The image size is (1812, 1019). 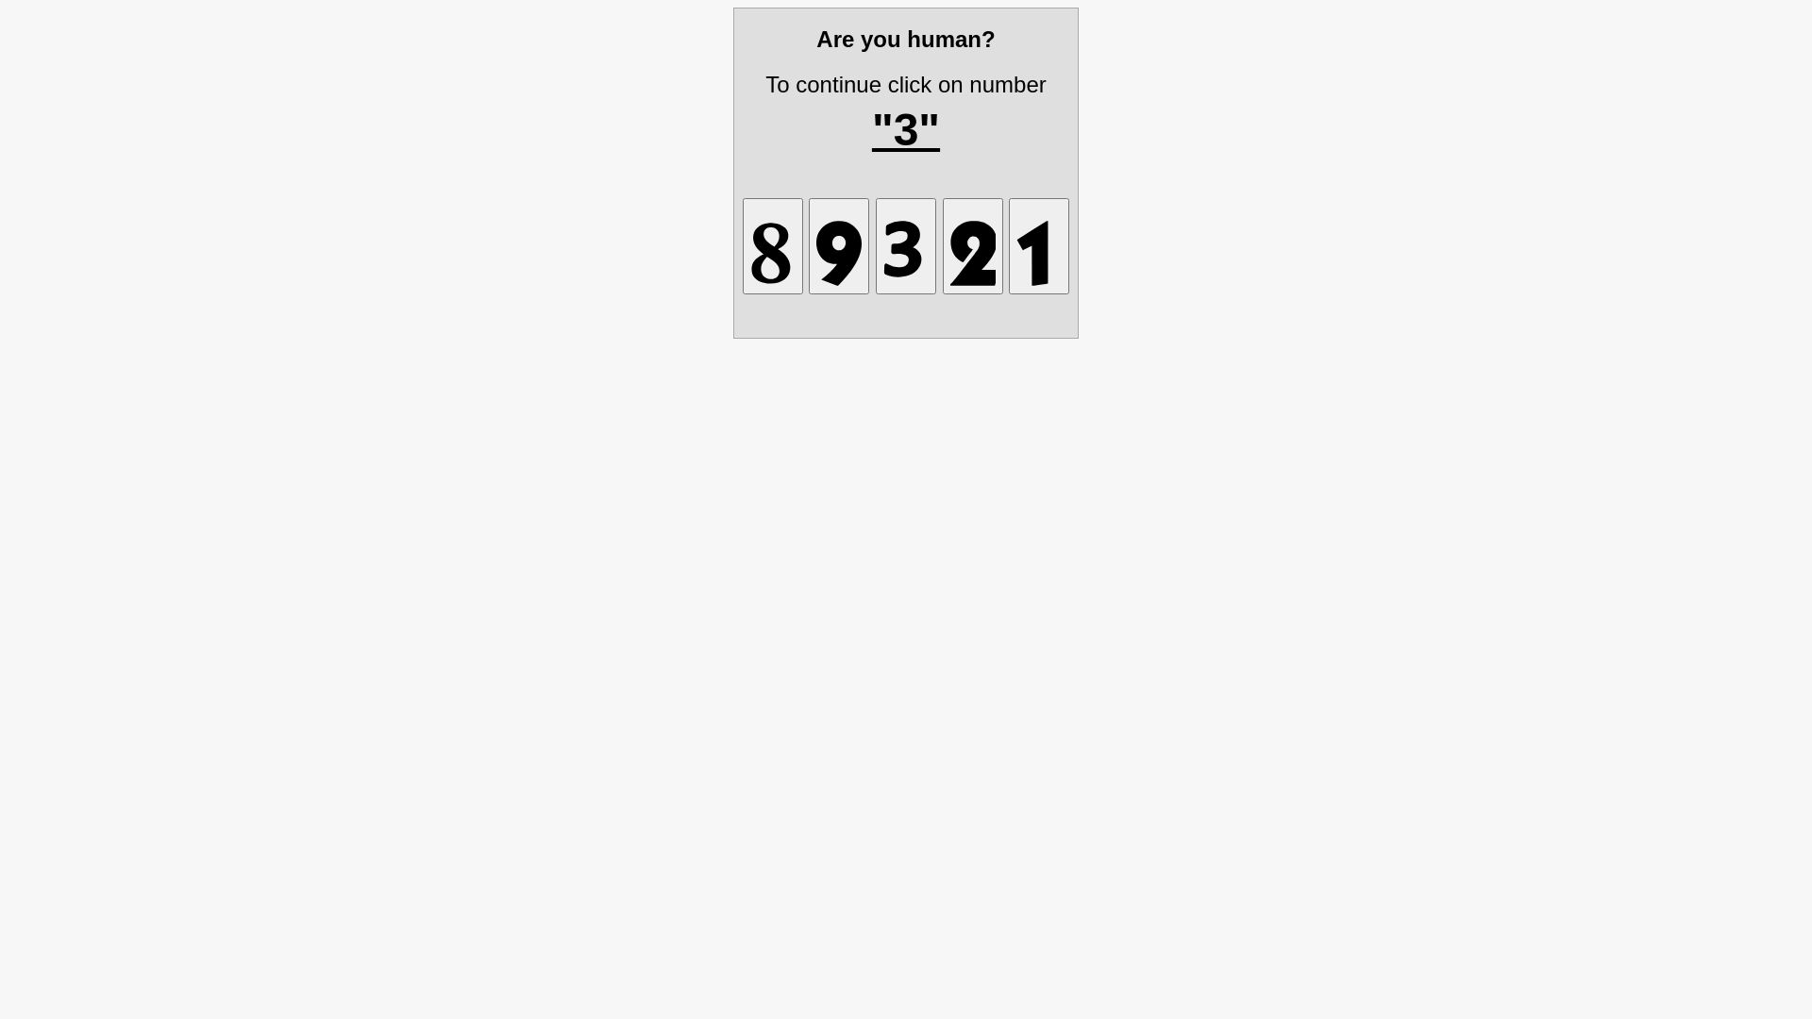 I want to click on 1732443172527091, so click(x=839, y=245).